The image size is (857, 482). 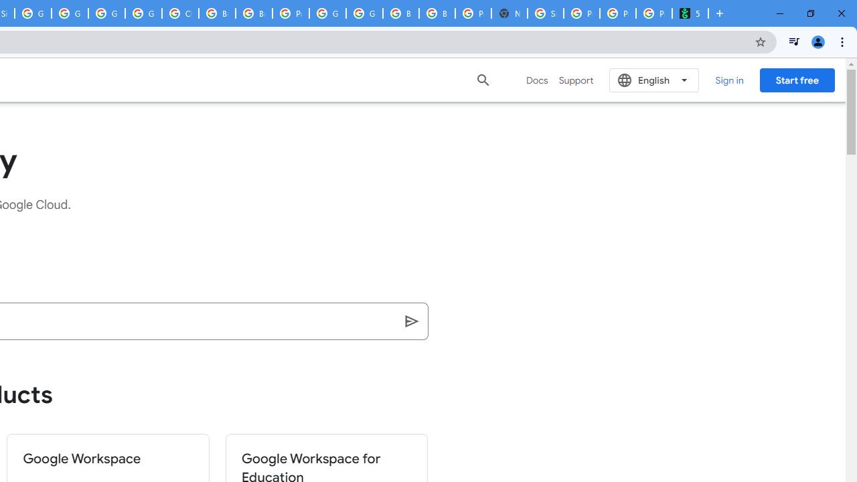 What do you see at coordinates (364, 13) in the screenshot?
I see `Google Cloud Platform` at bounding box center [364, 13].